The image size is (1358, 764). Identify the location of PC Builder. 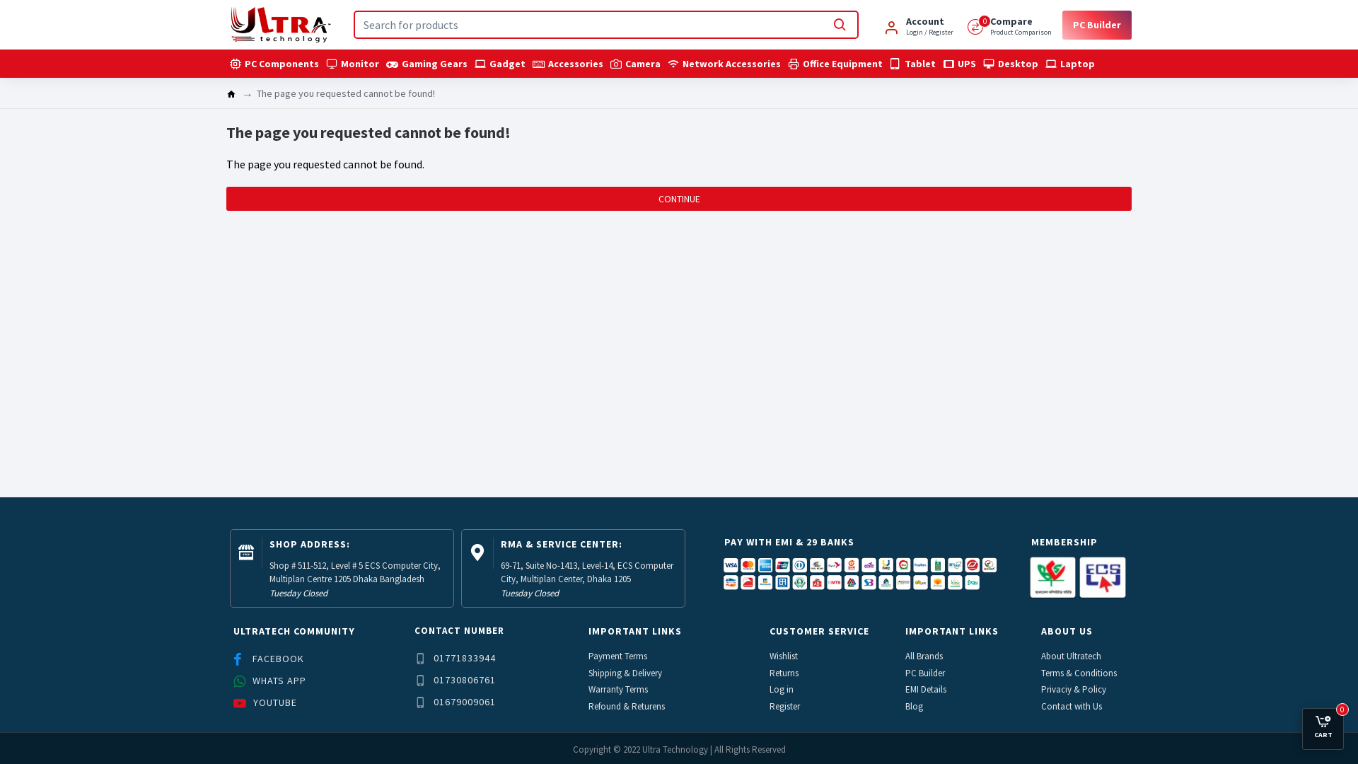
(1097, 24).